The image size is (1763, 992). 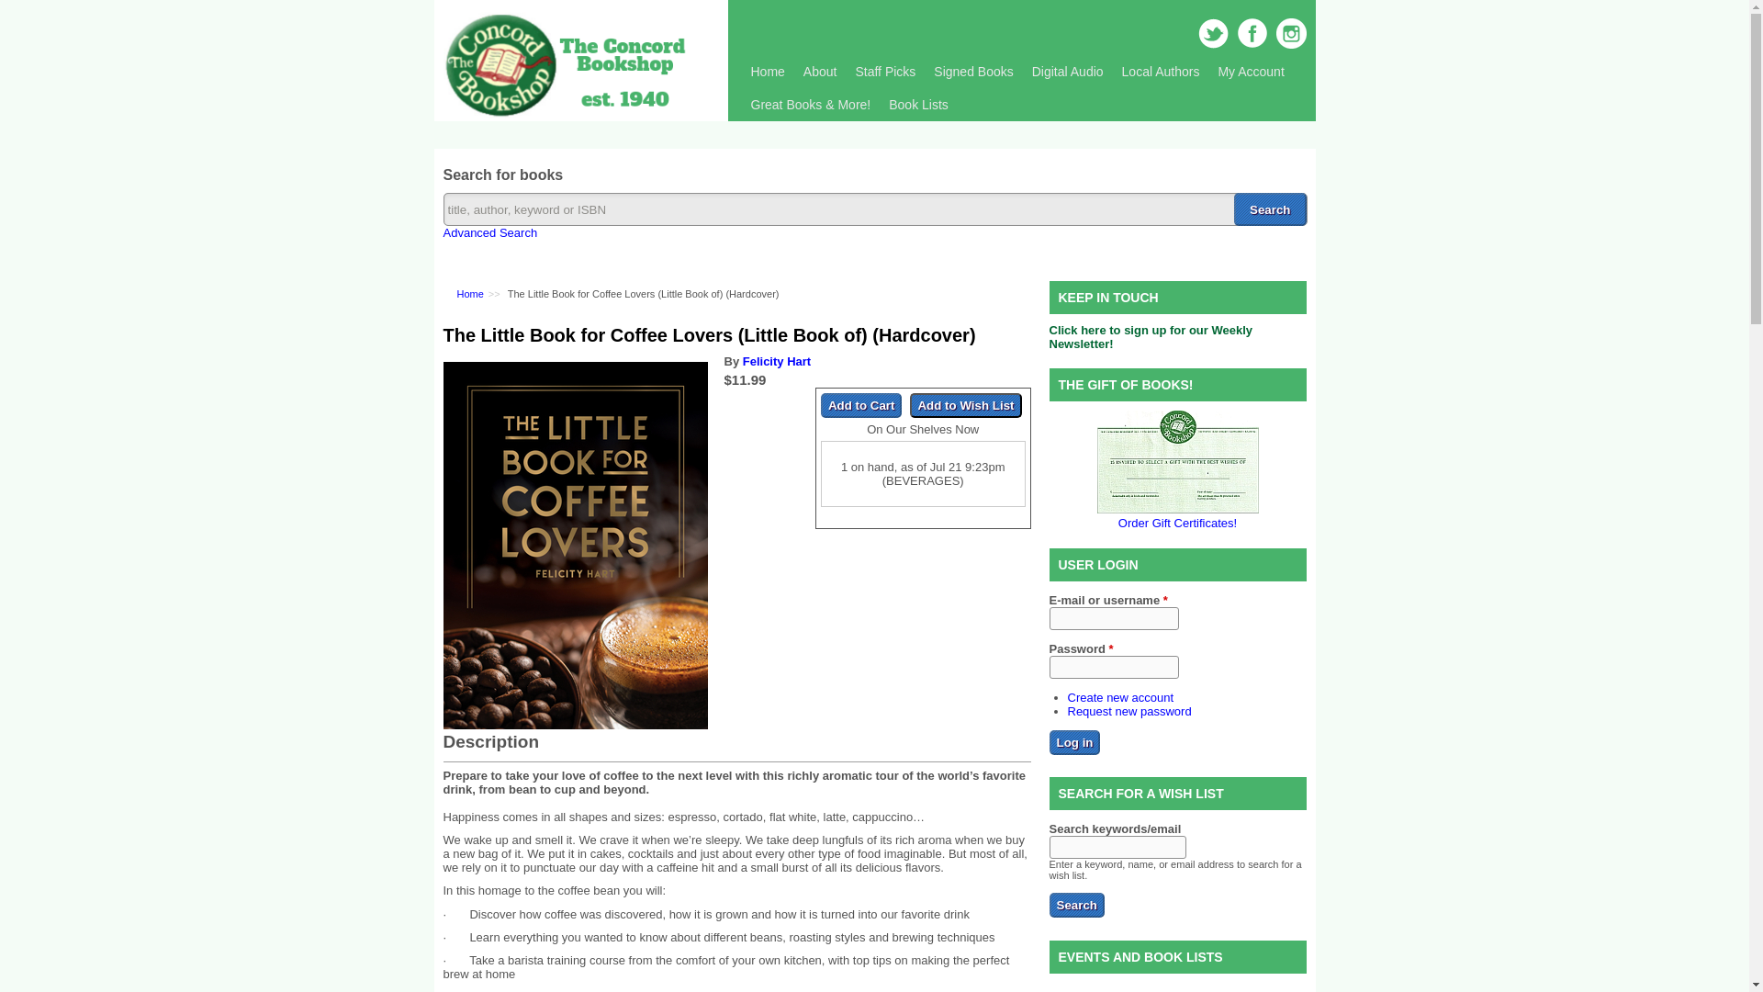 I want to click on Signed Books, so click(x=973, y=72).